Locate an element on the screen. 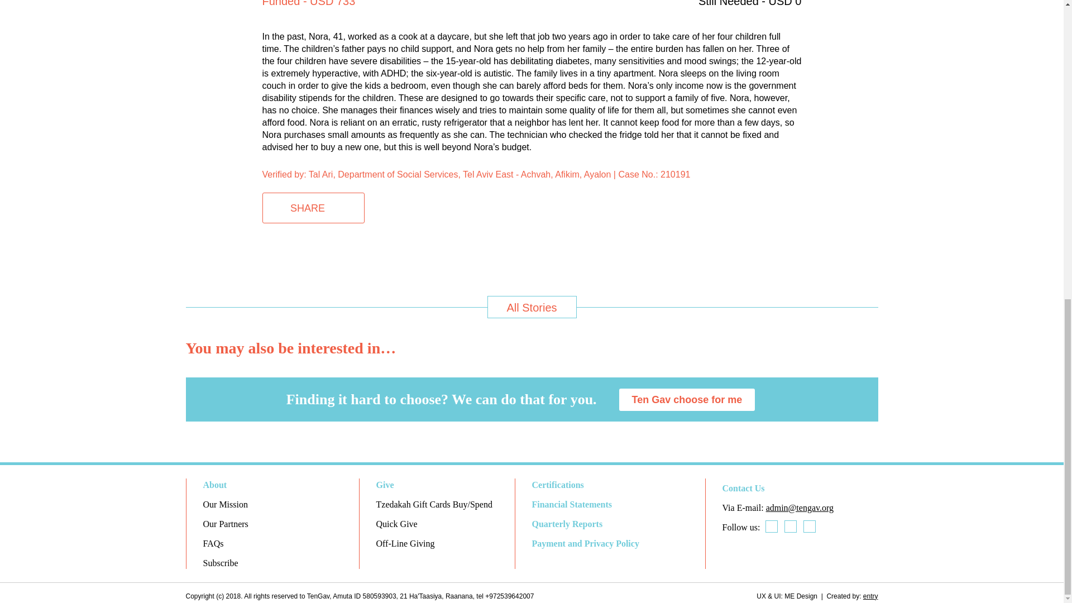 The image size is (1072, 603). Our Mission is located at coordinates (226, 504).